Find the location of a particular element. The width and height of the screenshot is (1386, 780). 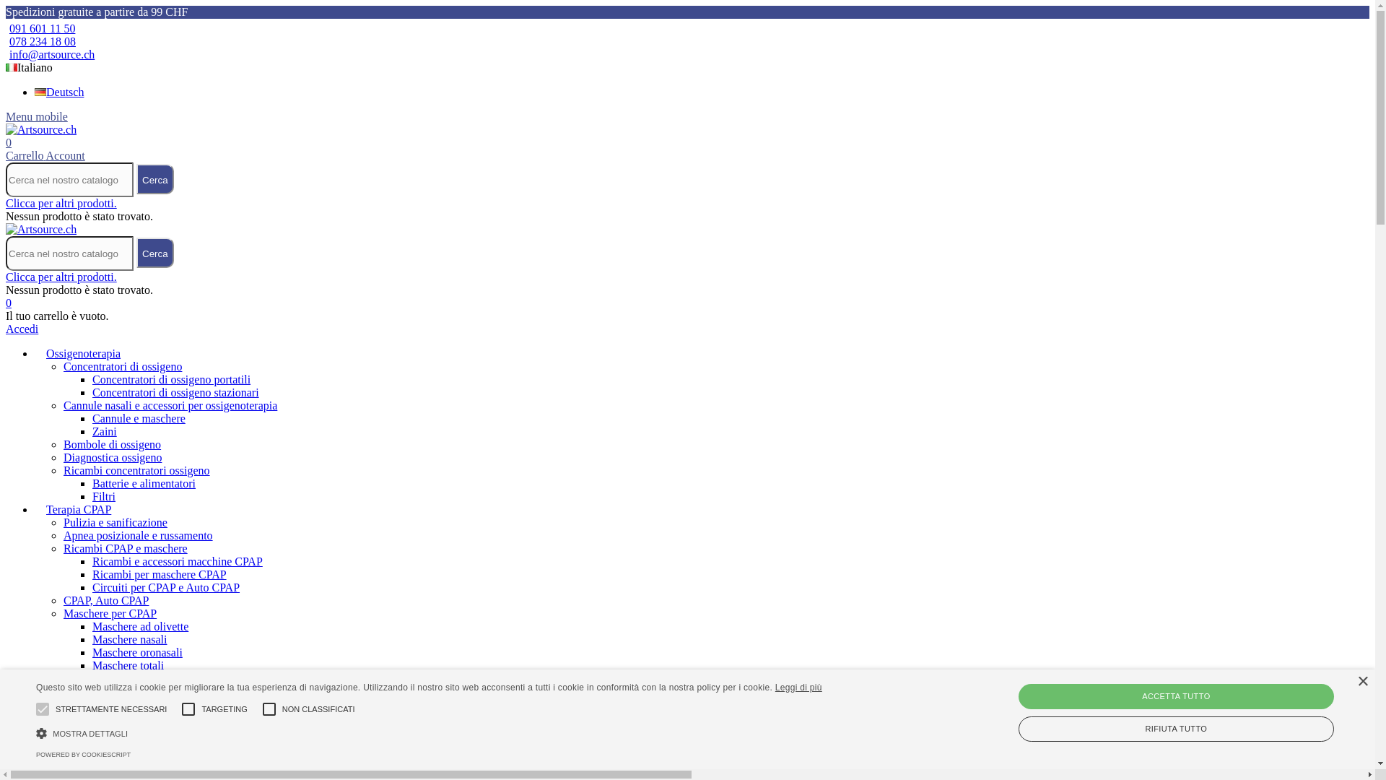

Pulizia e sanificazione is located at coordinates (115, 523).